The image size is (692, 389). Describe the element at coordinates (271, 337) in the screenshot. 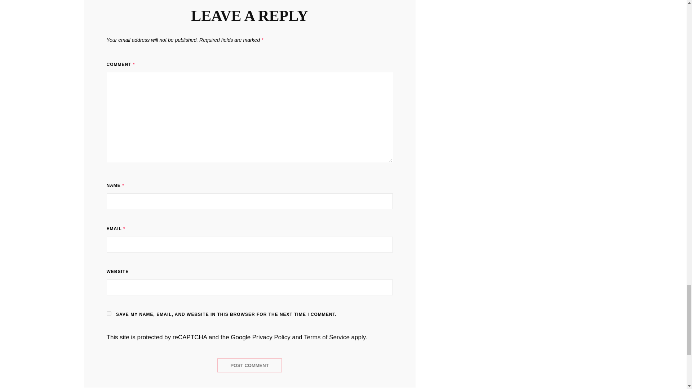

I see `Privacy Policy` at that location.